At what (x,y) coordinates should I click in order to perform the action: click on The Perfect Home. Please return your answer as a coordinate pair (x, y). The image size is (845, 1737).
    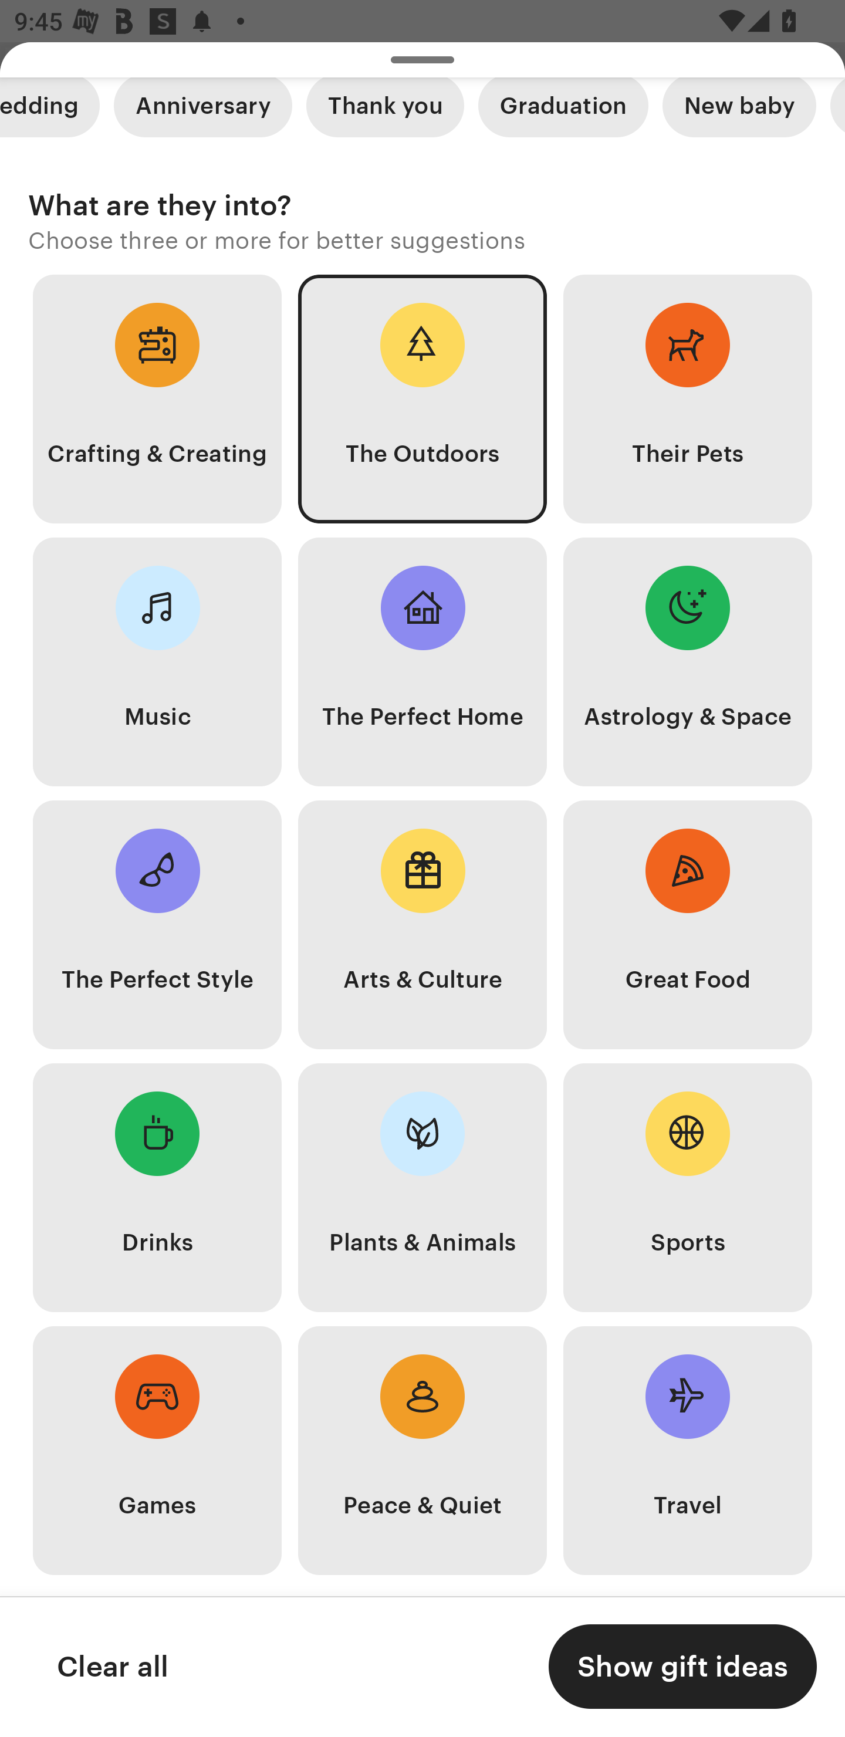
    Looking at the image, I should click on (422, 661).